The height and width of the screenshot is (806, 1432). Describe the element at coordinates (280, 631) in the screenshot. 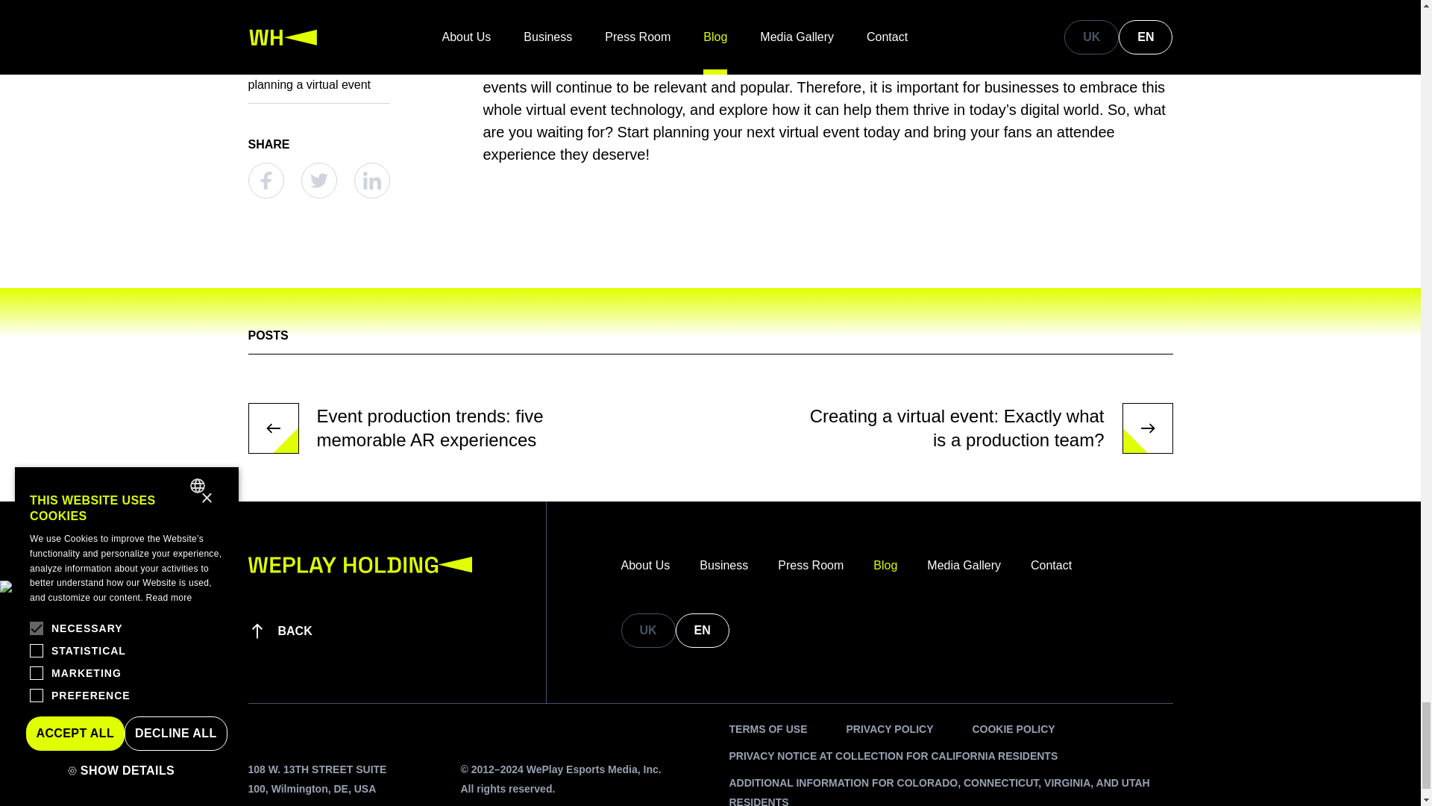

I see `BACK` at that location.